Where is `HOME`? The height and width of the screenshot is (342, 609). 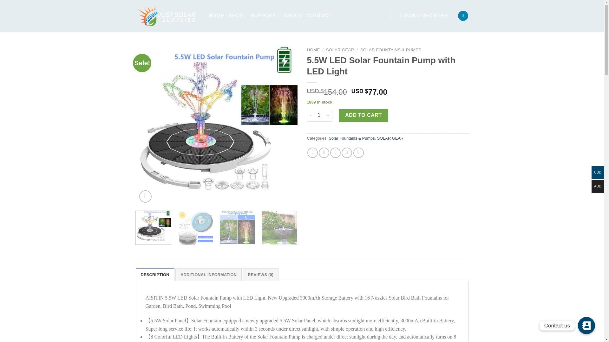 HOME is located at coordinates (216, 16).